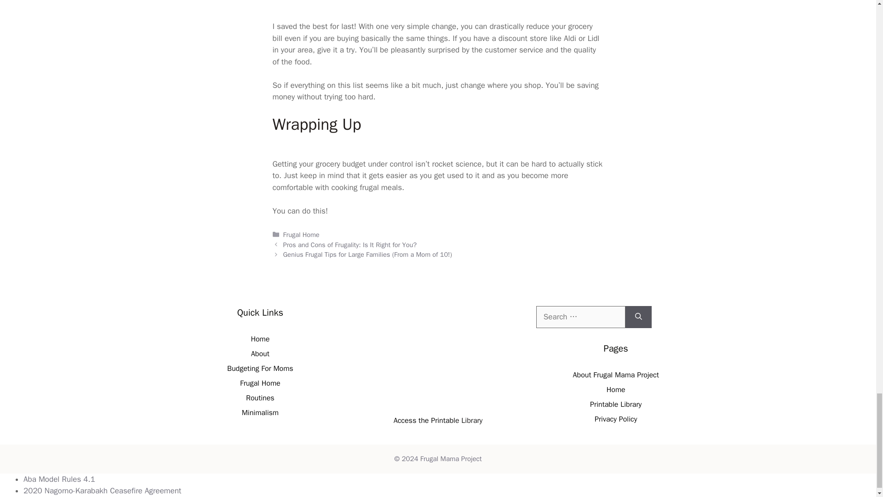 Image resolution: width=883 pixels, height=497 pixels. I want to click on Minimalism, so click(260, 412).